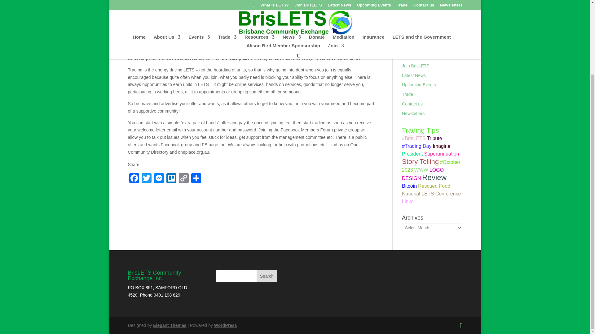  I want to click on BLCE, so click(429, 5).